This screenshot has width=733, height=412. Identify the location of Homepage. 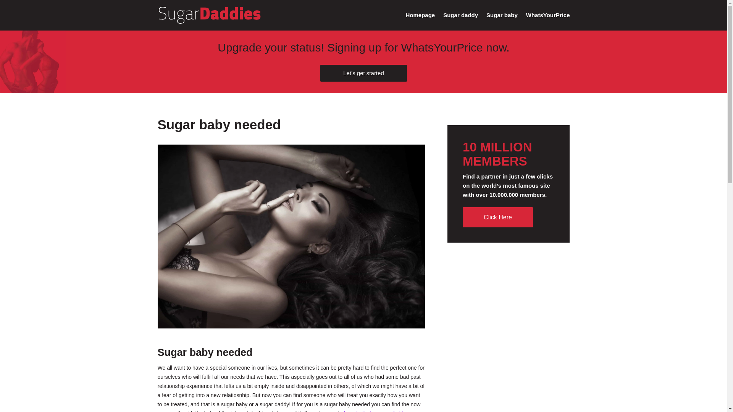
(421, 21).